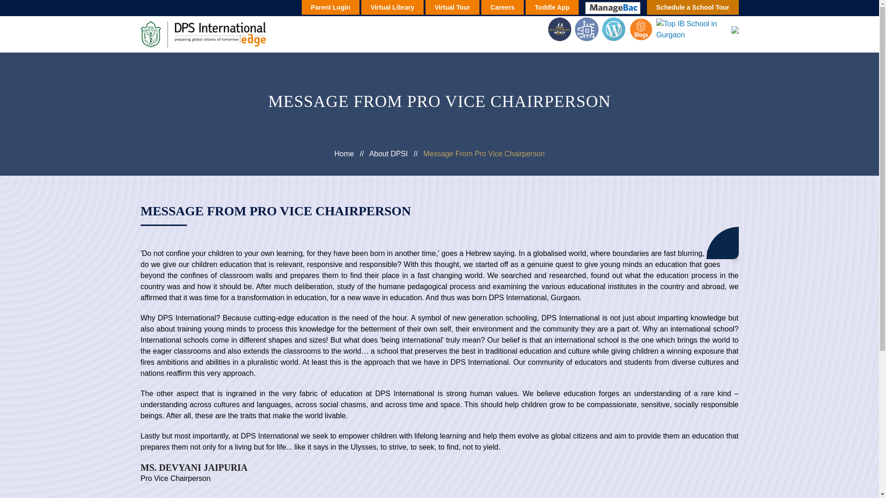  Describe the element at coordinates (502, 7) in the screenshot. I see `Careers` at that location.